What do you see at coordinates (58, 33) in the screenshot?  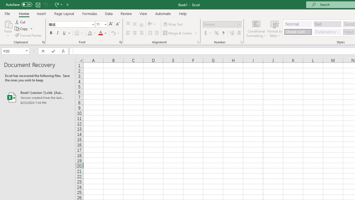 I see `Italic` at bounding box center [58, 33].